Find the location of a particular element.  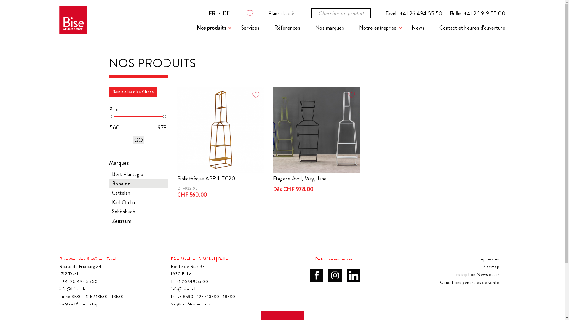

Nos produits is located at coordinates (211, 28).